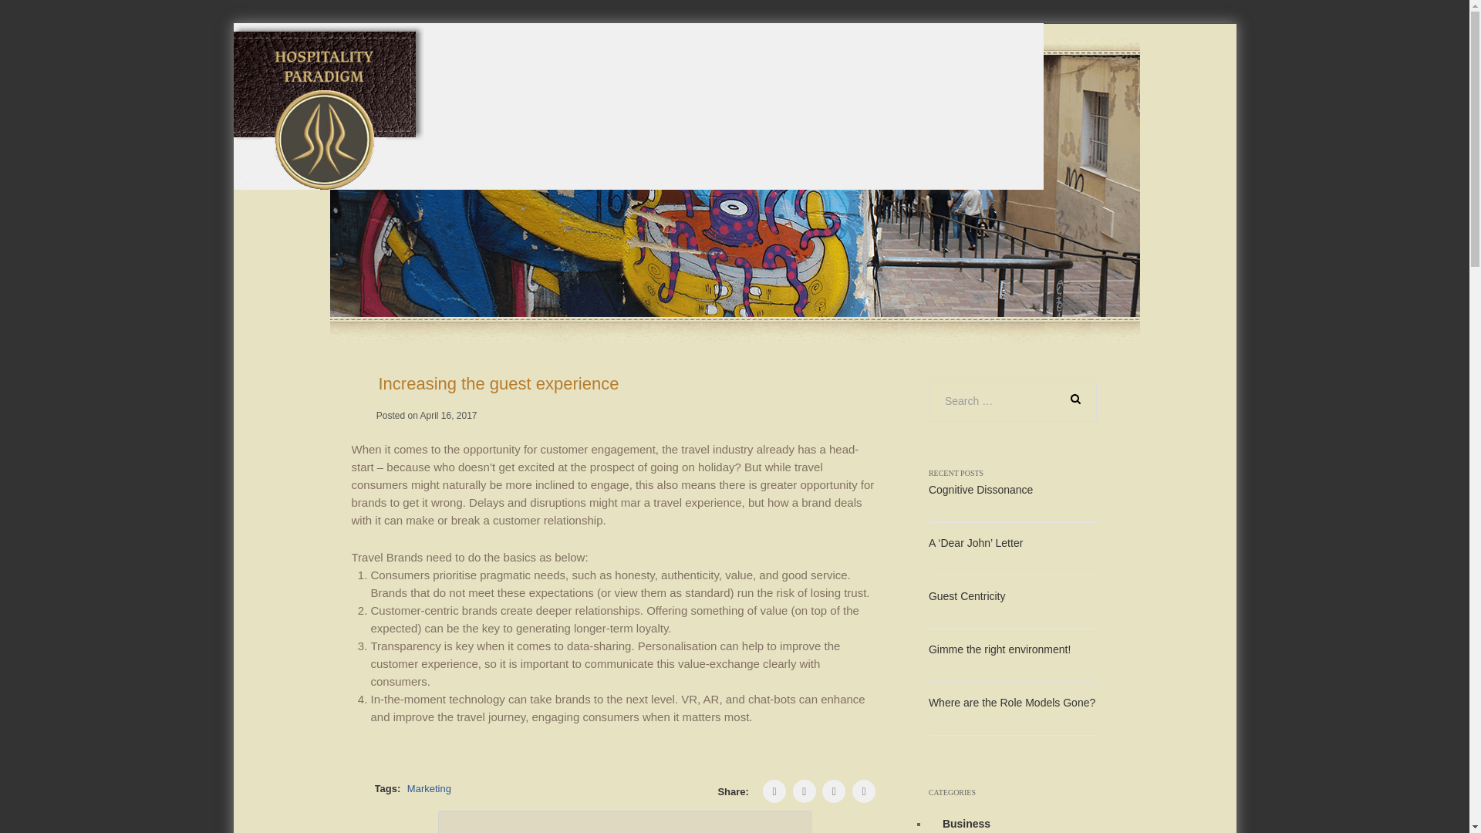  What do you see at coordinates (967, 595) in the screenshot?
I see `Guest Centricity` at bounding box center [967, 595].